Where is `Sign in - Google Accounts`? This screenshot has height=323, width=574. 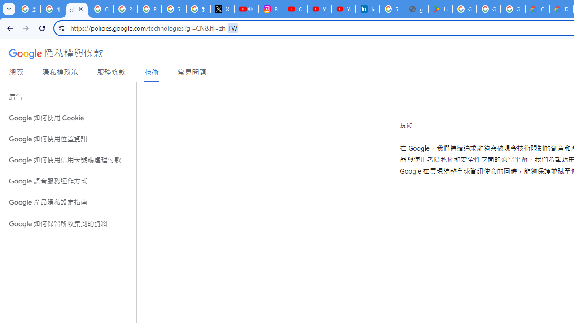 Sign in - Google Accounts is located at coordinates (392, 9).